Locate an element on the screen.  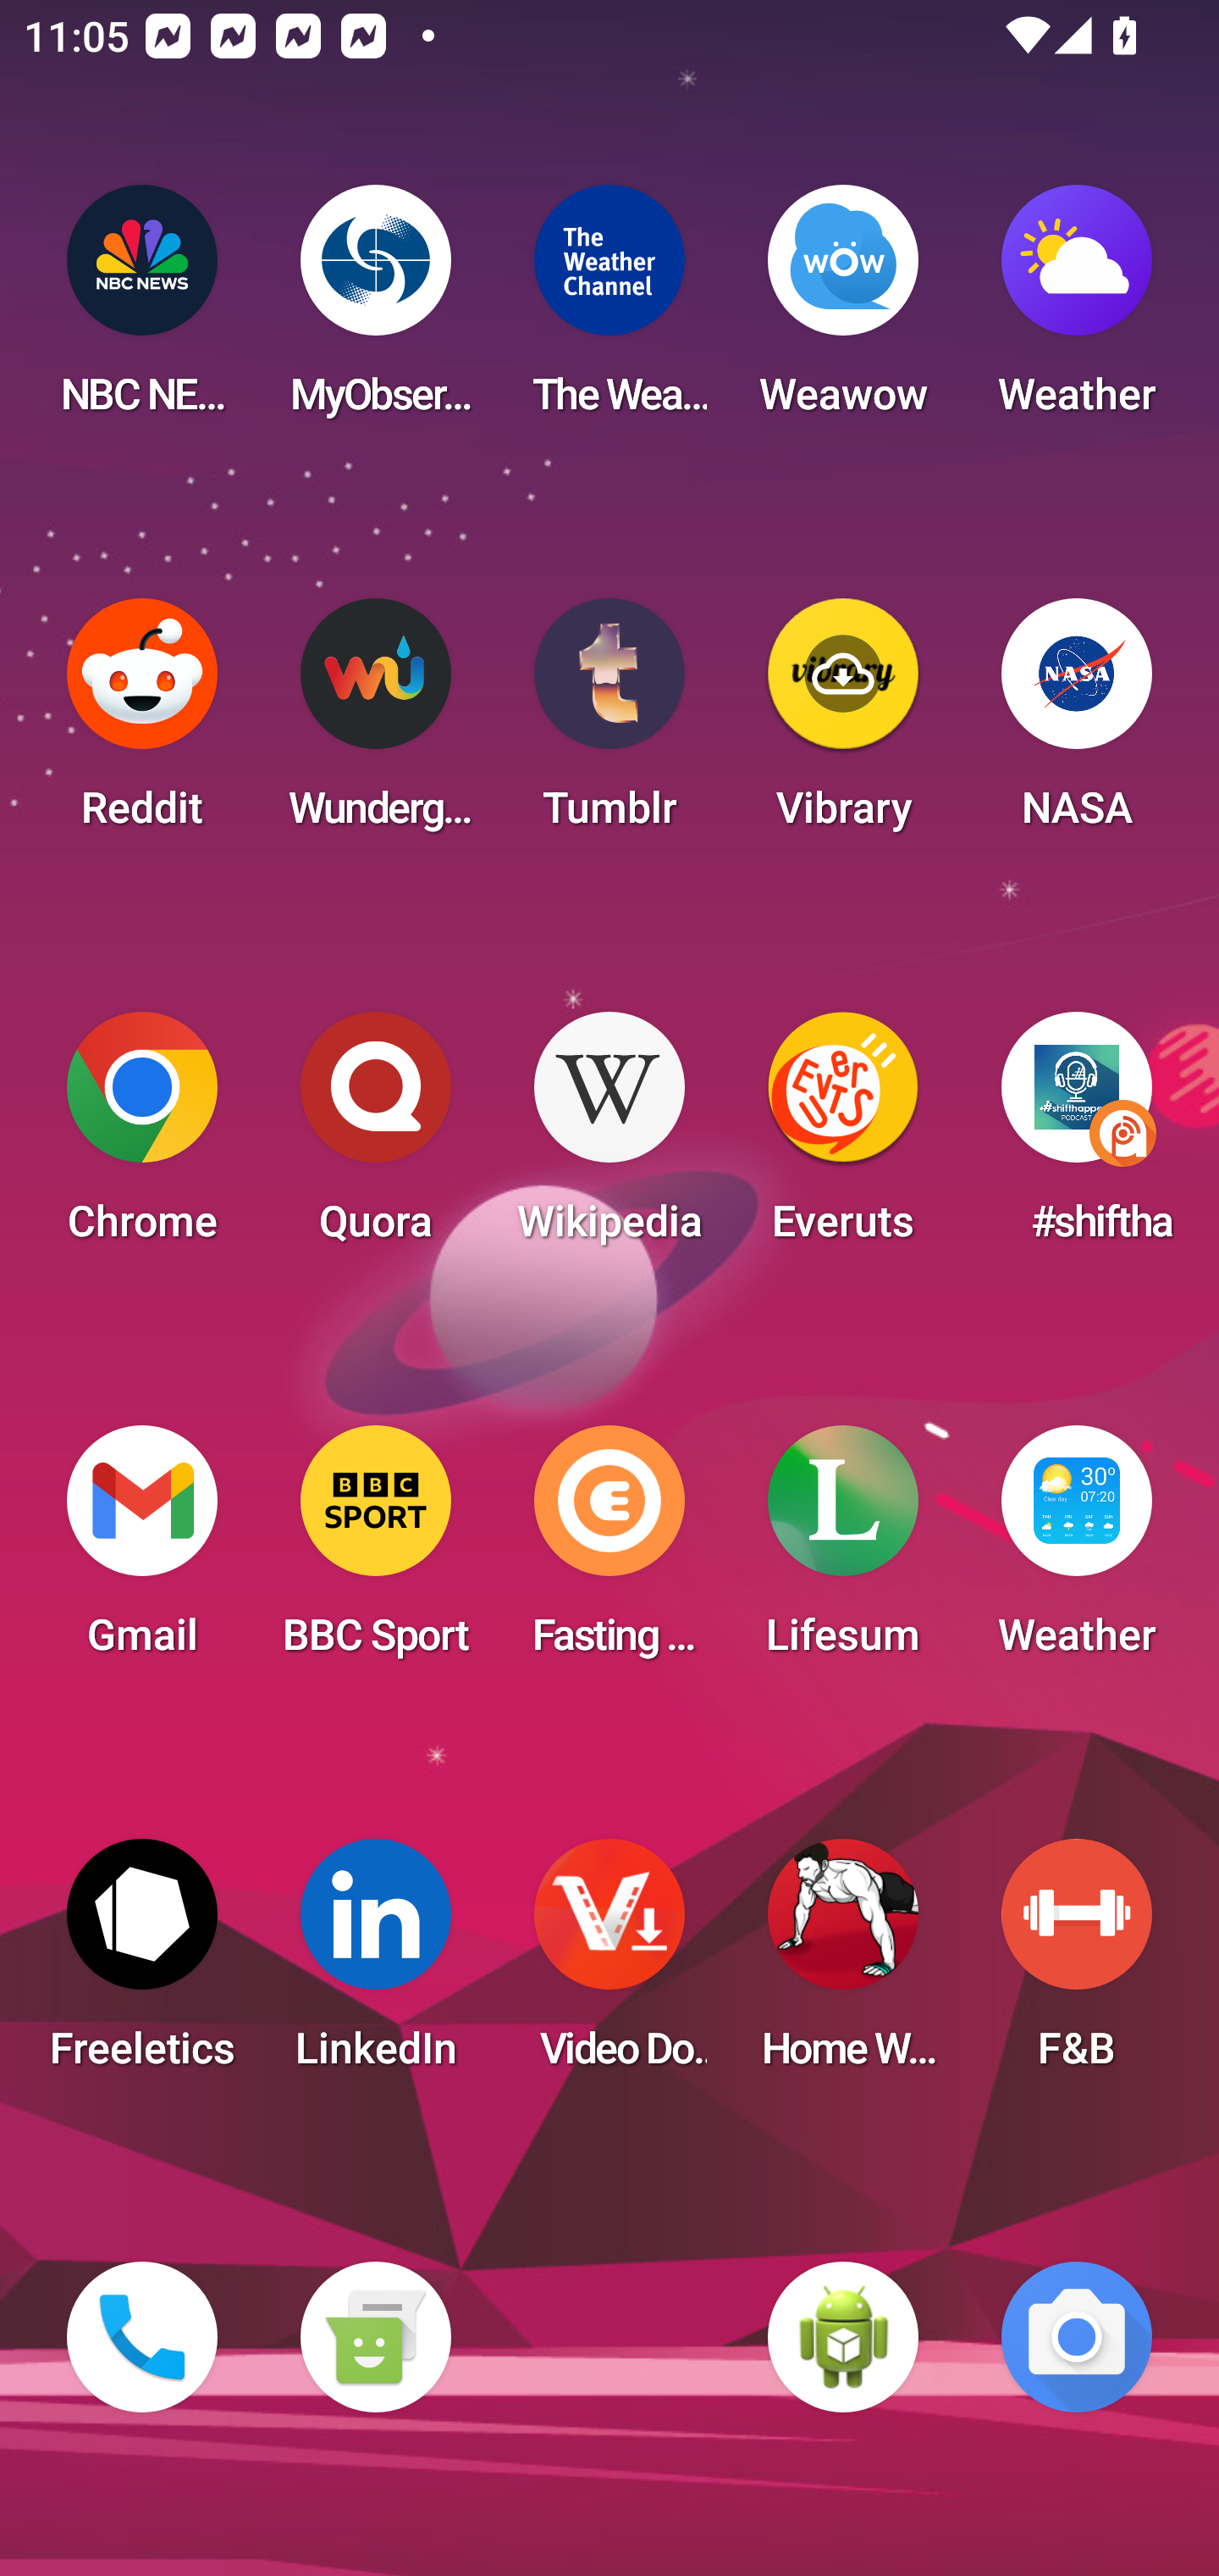
BBC Sport is located at coordinates (375, 1551).